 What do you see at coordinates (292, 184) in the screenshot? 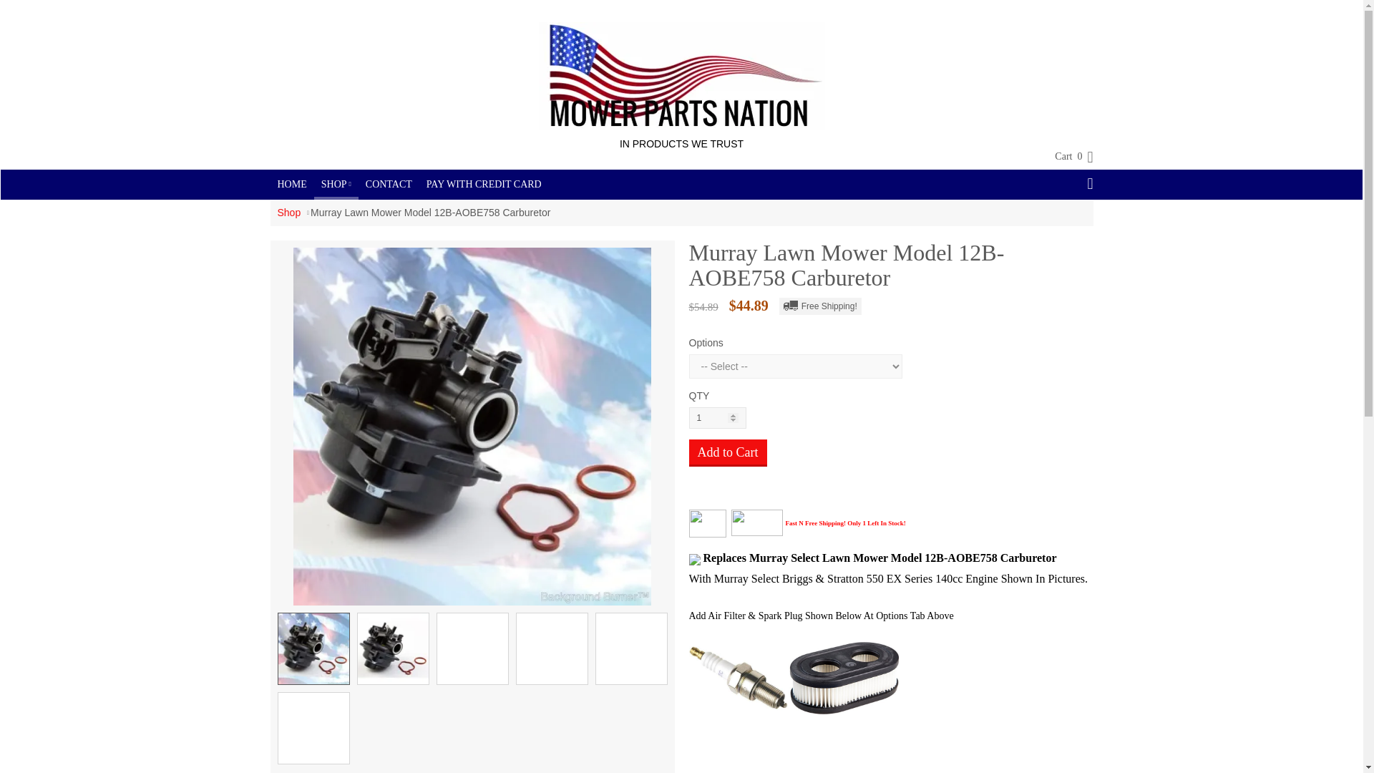
I see `HOME` at bounding box center [292, 184].